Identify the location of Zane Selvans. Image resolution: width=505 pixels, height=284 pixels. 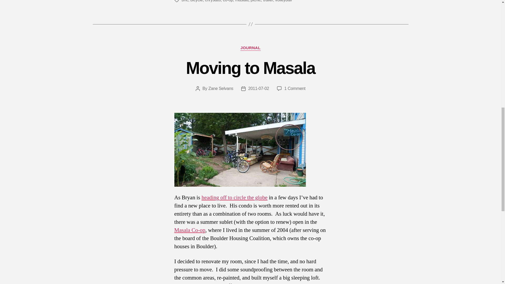
(235, 197).